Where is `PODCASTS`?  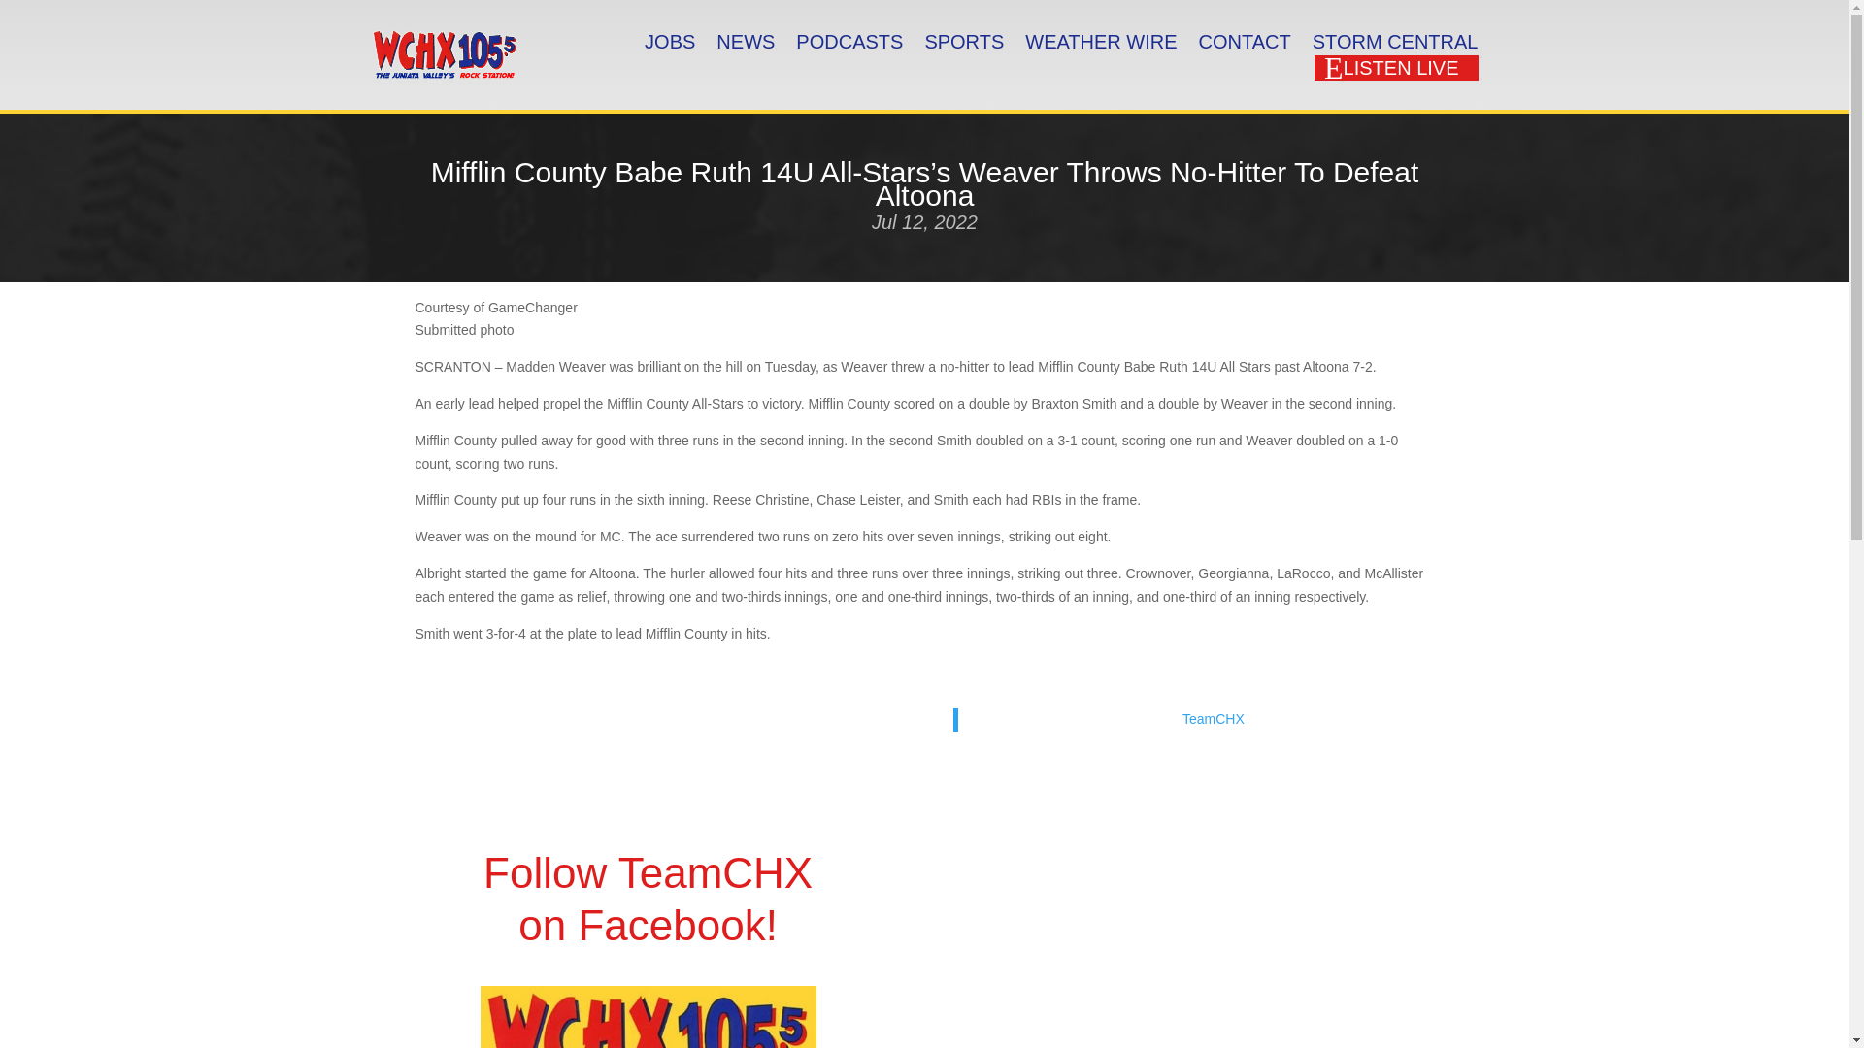 PODCASTS is located at coordinates (849, 43).